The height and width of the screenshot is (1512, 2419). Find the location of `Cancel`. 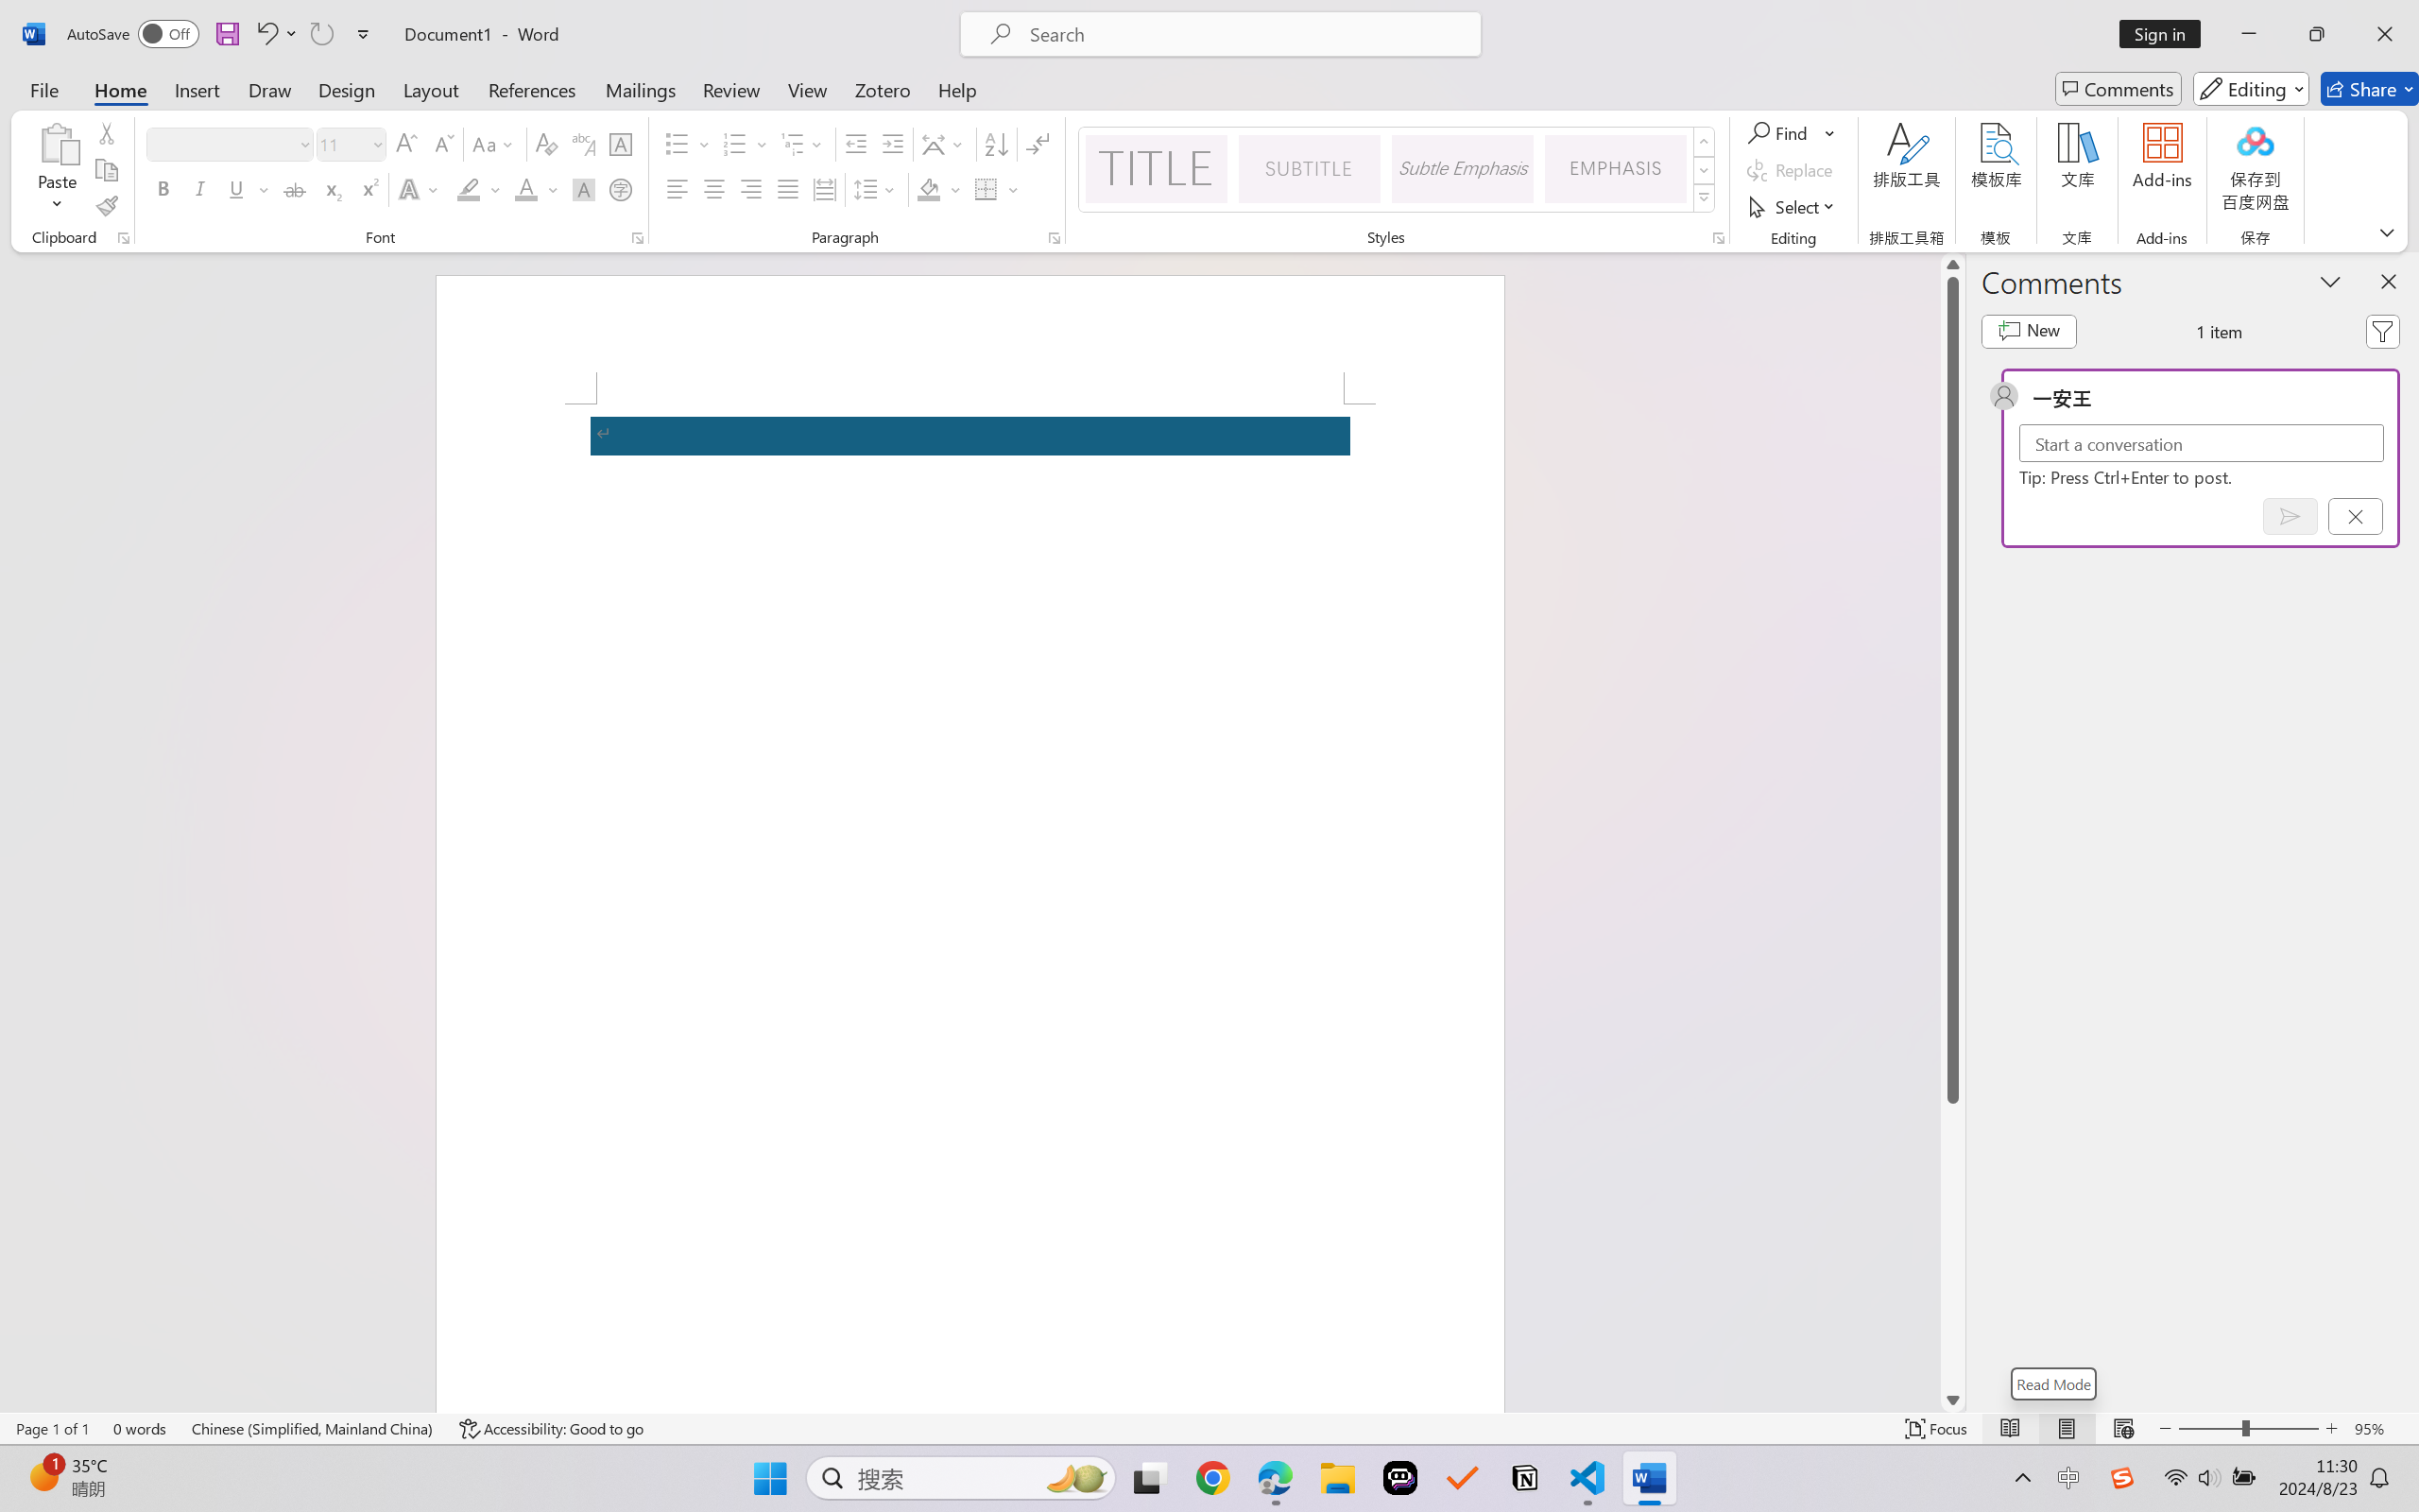

Cancel is located at coordinates (2355, 516).